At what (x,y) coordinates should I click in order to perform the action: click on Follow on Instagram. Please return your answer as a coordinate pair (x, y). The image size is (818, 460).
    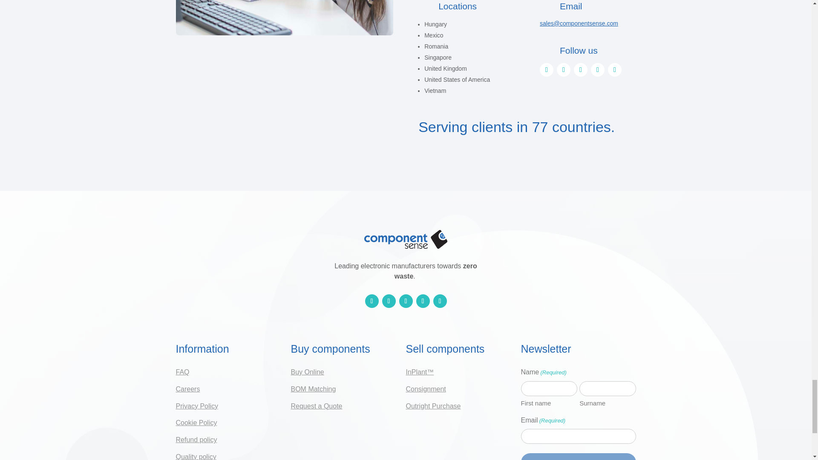
    Looking at the image, I should click on (563, 70).